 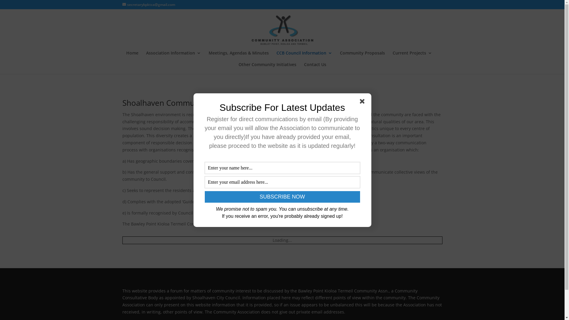 What do you see at coordinates (315, 68) in the screenshot?
I see `Contact Us` at bounding box center [315, 68].